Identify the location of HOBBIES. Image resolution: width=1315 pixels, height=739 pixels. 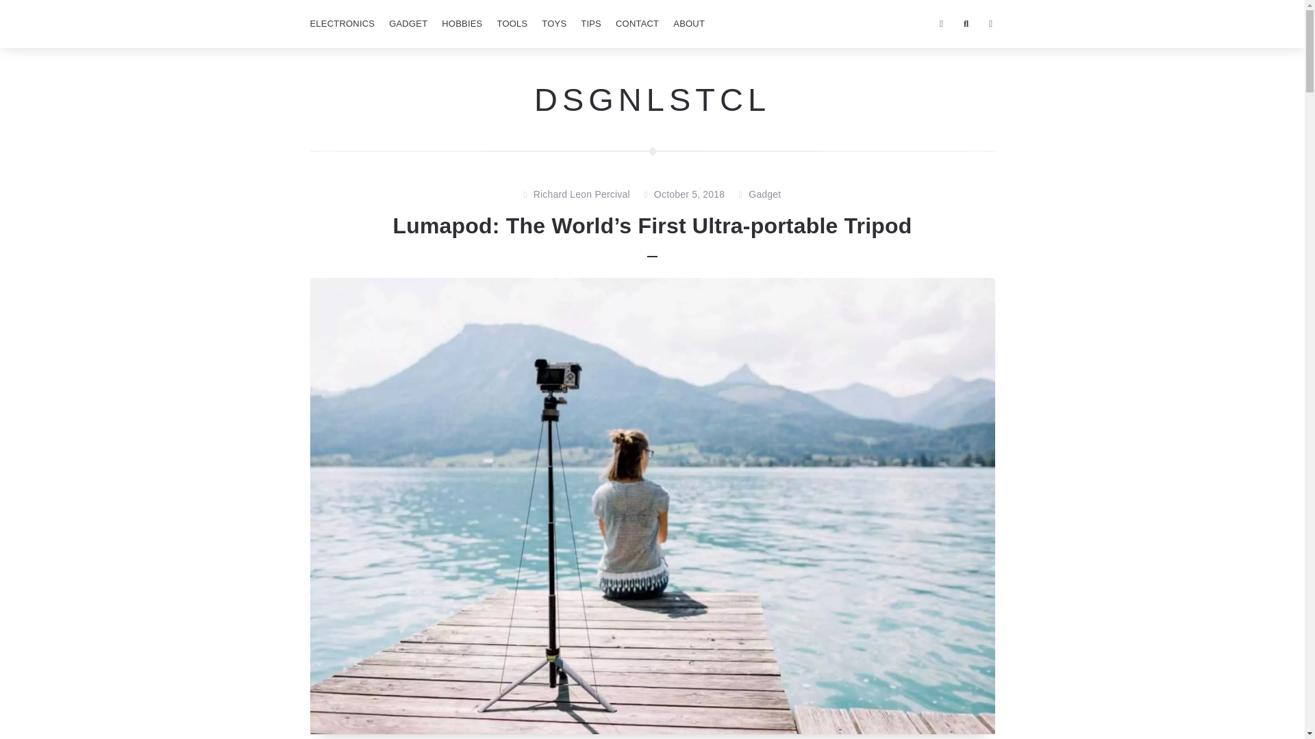
(462, 24).